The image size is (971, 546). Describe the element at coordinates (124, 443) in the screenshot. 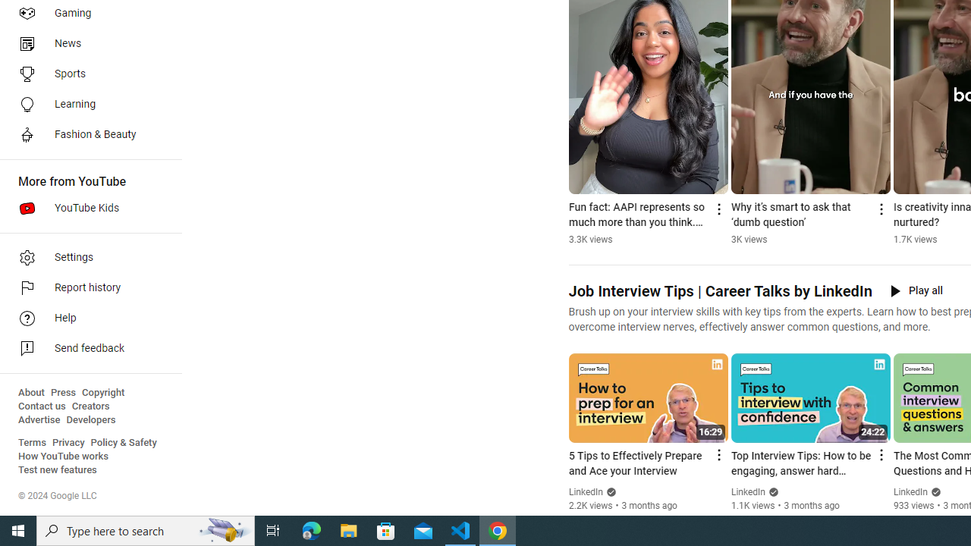

I see `Policy & Safety` at that location.